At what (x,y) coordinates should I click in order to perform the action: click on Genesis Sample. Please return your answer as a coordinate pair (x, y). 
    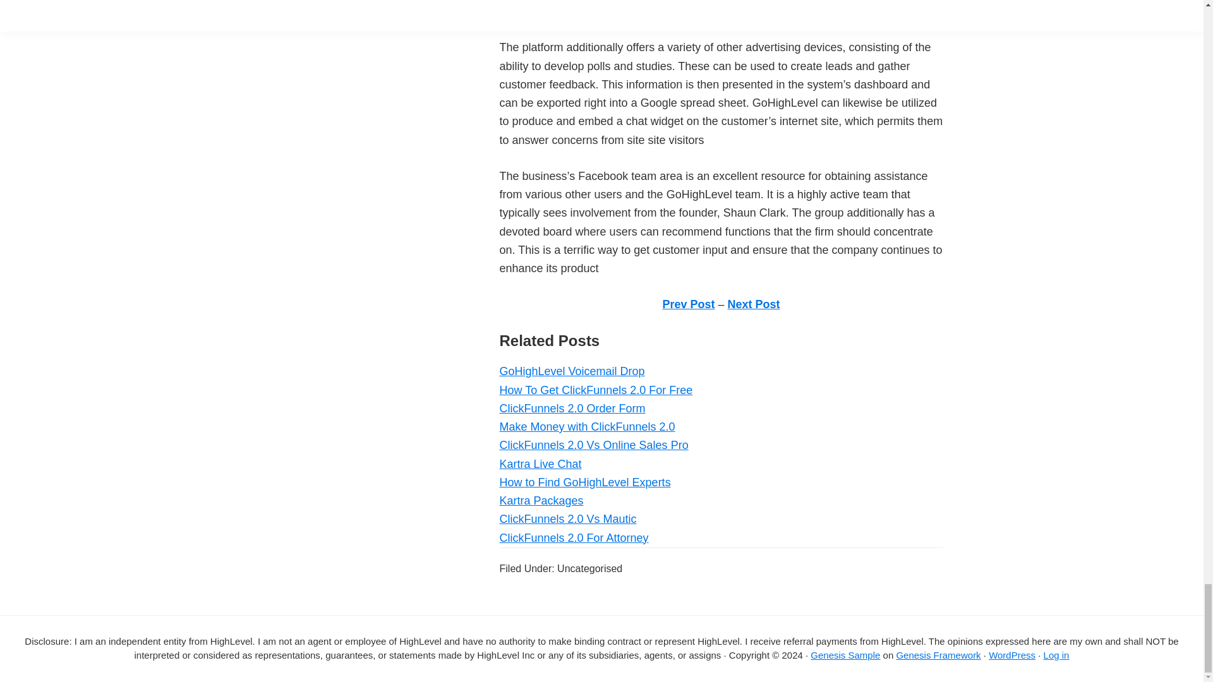
    Looking at the image, I should click on (845, 655).